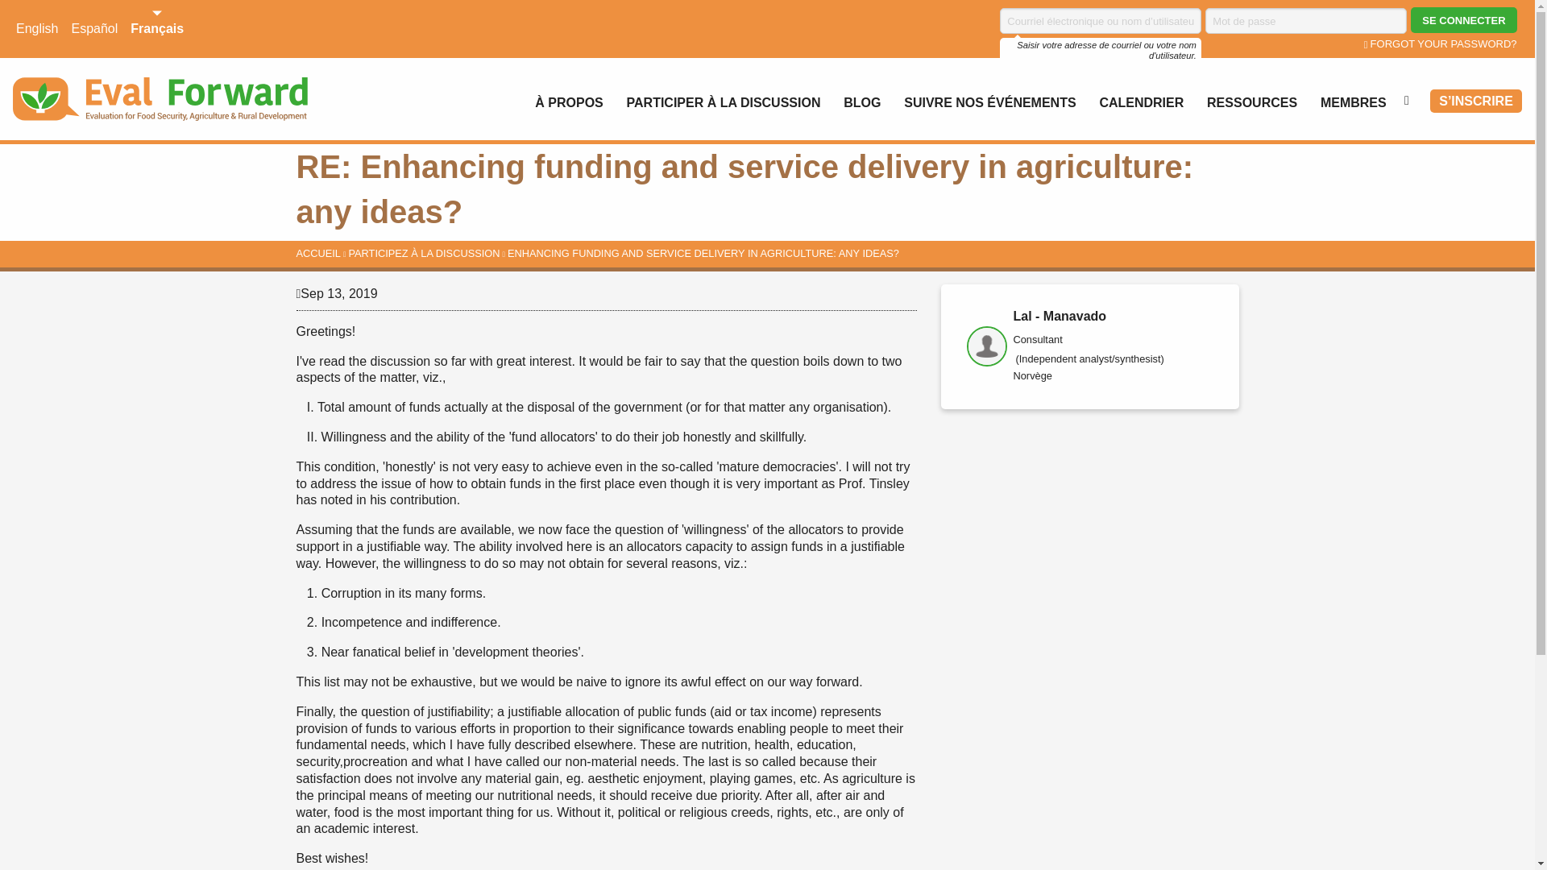  What do you see at coordinates (1141, 102) in the screenshot?
I see `CALENDRIER` at bounding box center [1141, 102].